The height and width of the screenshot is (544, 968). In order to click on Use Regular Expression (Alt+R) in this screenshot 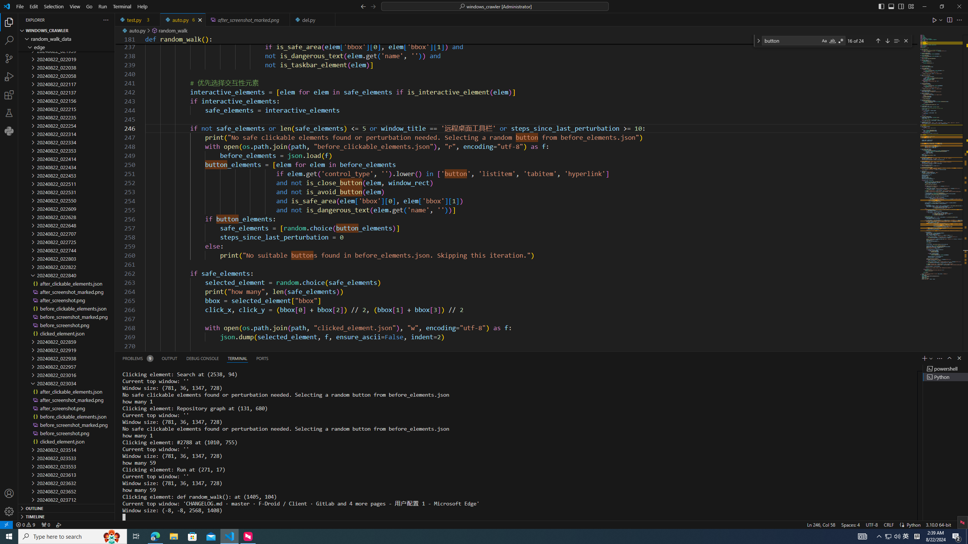, I will do `click(841, 41)`.